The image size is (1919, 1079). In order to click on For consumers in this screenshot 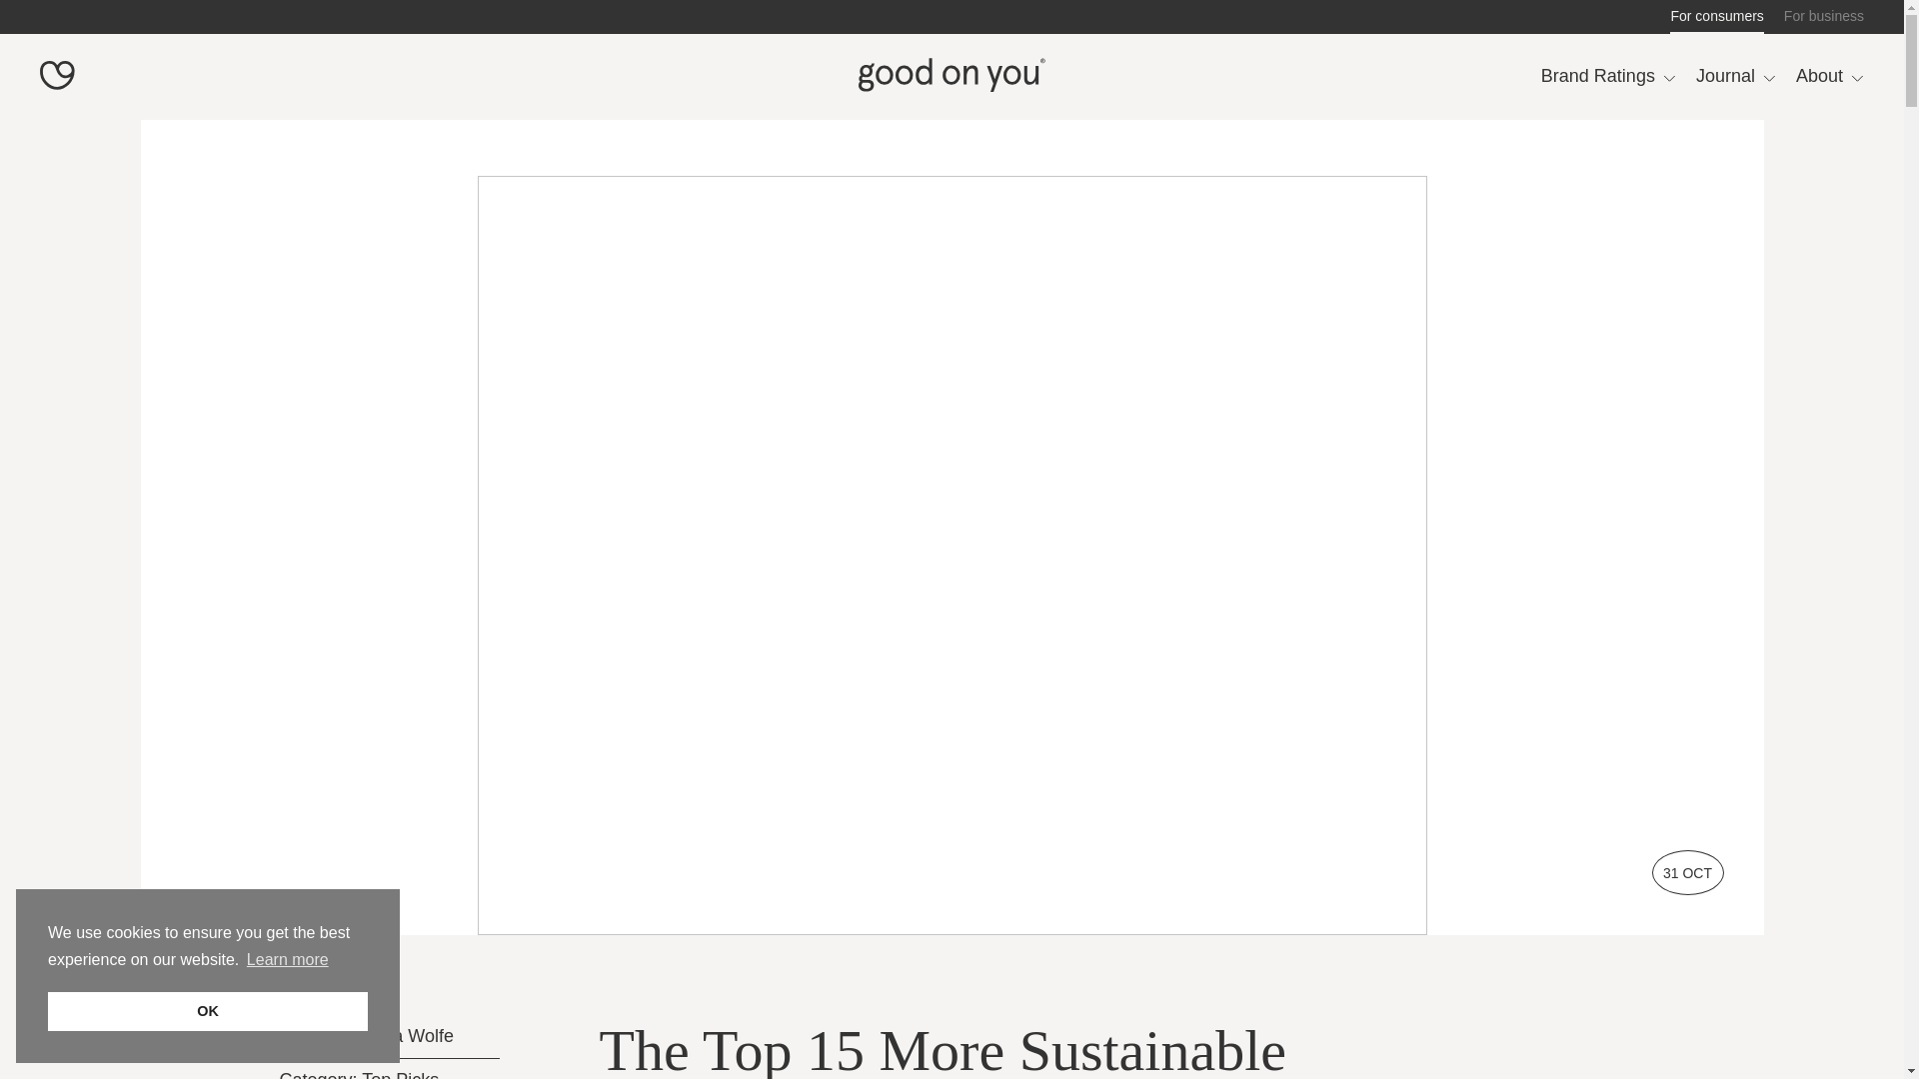, I will do `click(1716, 16)`.